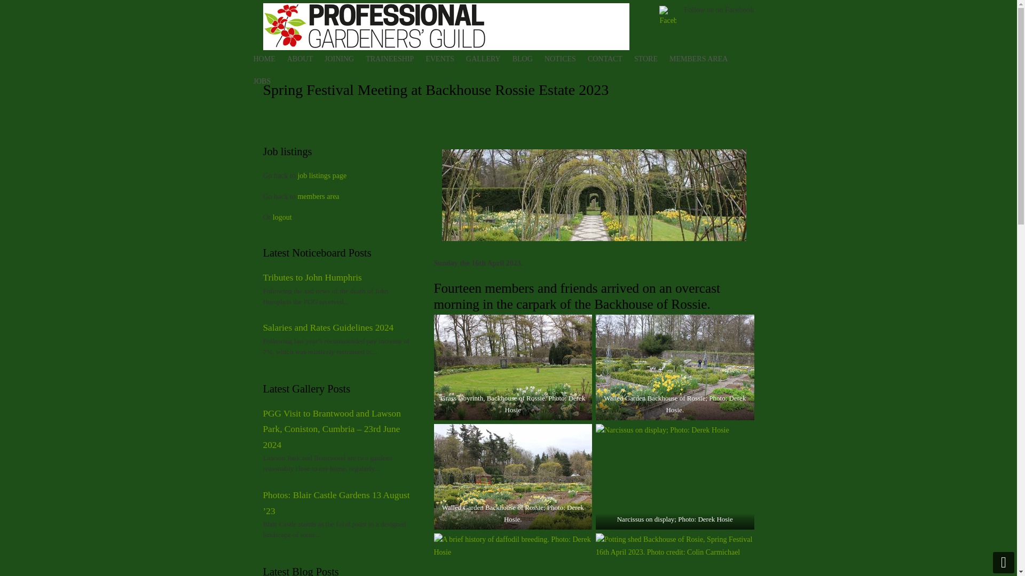 The image size is (1025, 576). Describe the element at coordinates (487, 59) in the screenshot. I see `GALLERY` at that location.